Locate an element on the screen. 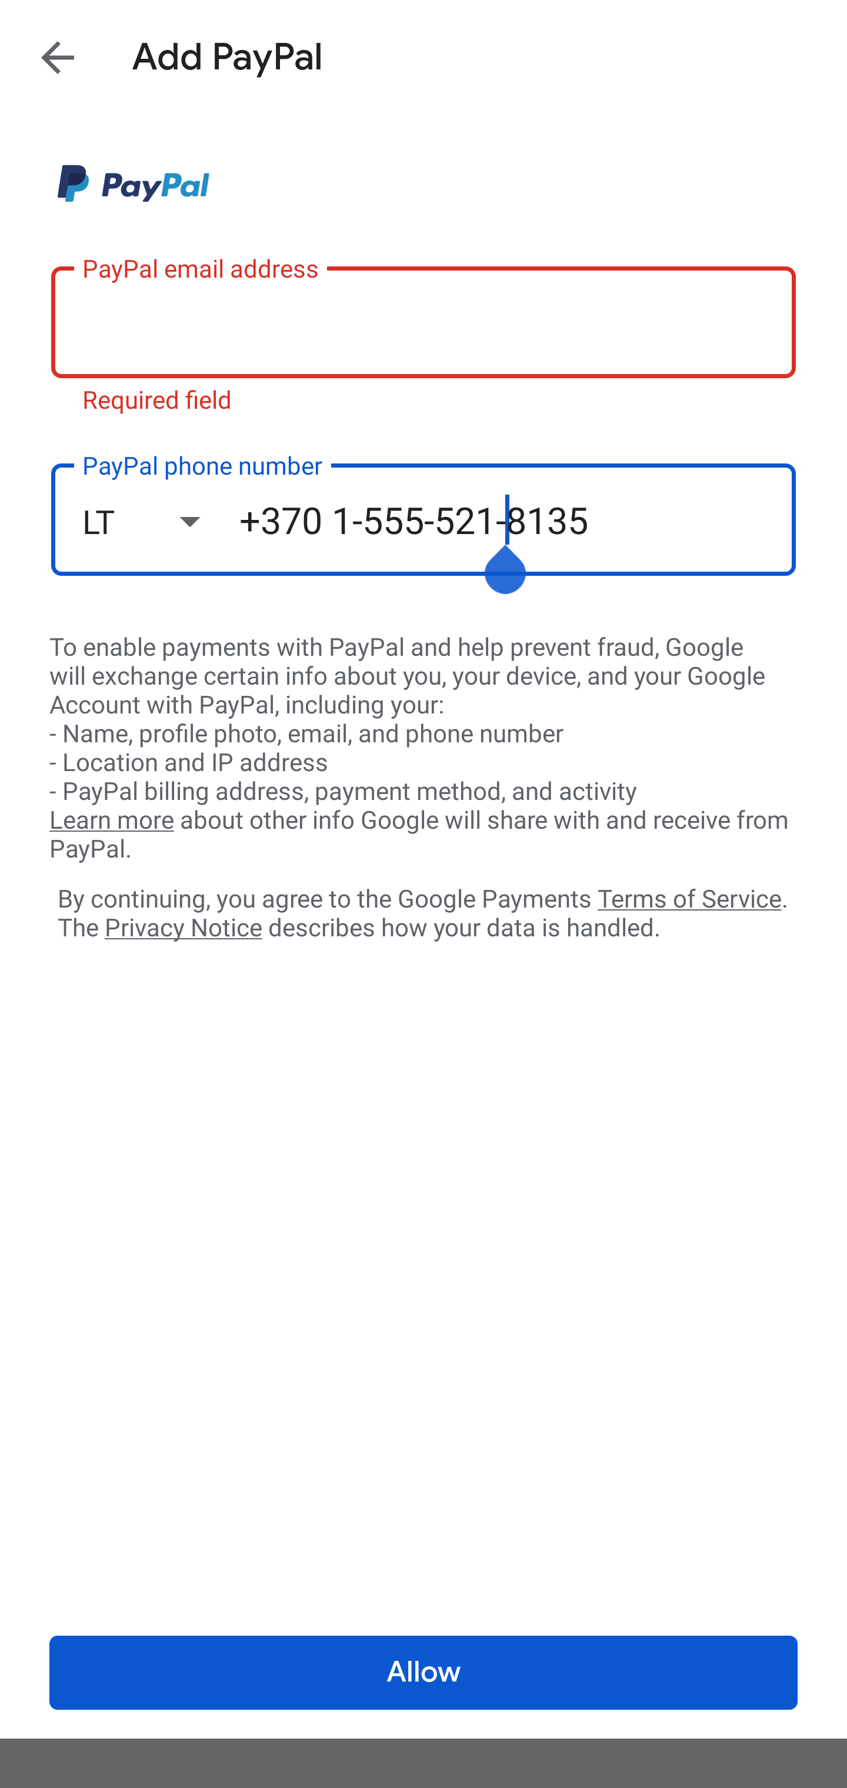 The height and width of the screenshot is (1788, 847). Privacy Notice is located at coordinates (183, 929).